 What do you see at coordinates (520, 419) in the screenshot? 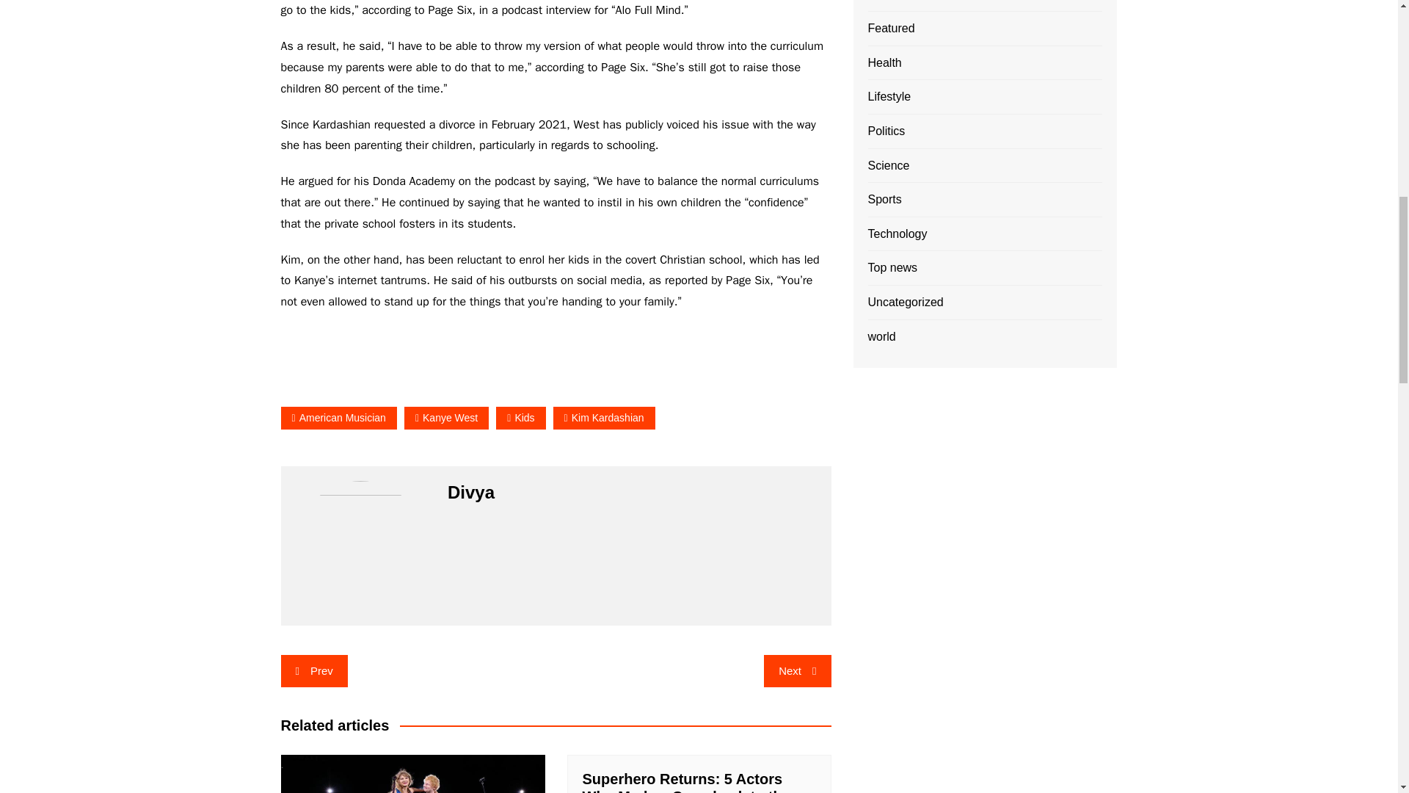
I see `Kids` at bounding box center [520, 419].